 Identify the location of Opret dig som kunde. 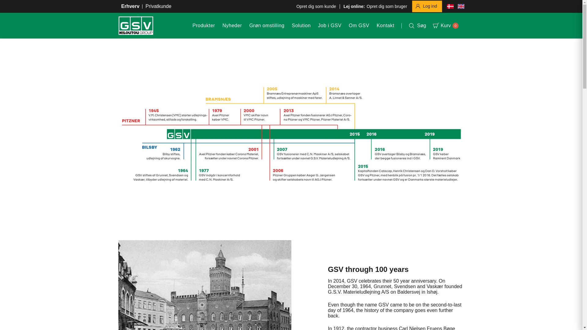
(316, 6).